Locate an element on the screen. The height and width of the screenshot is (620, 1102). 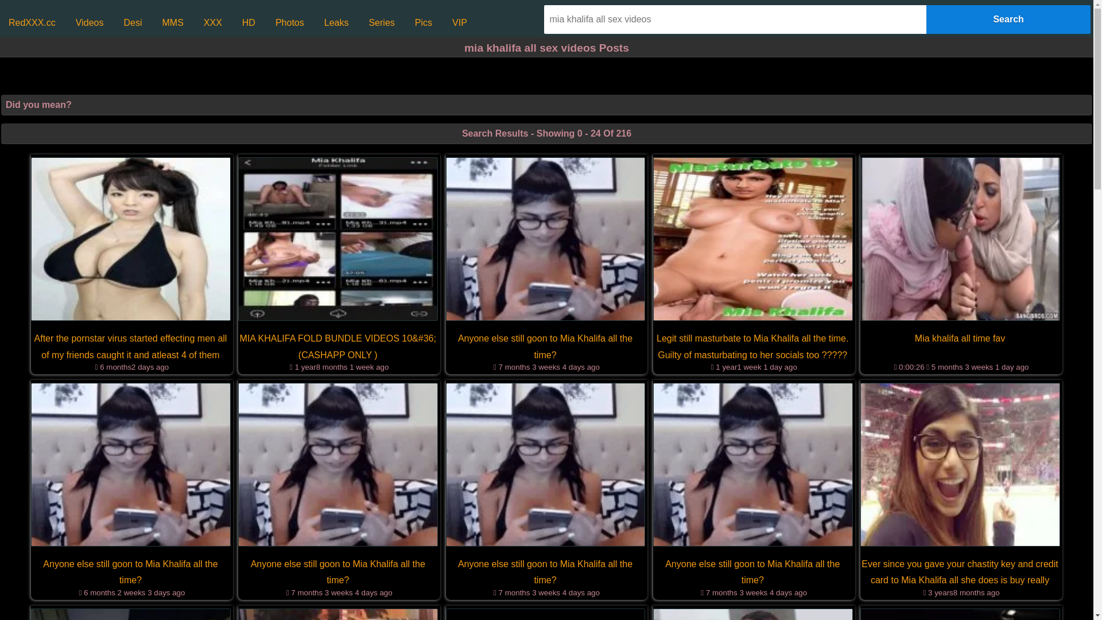
Mia khalifa all time fav is located at coordinates (960, 339).